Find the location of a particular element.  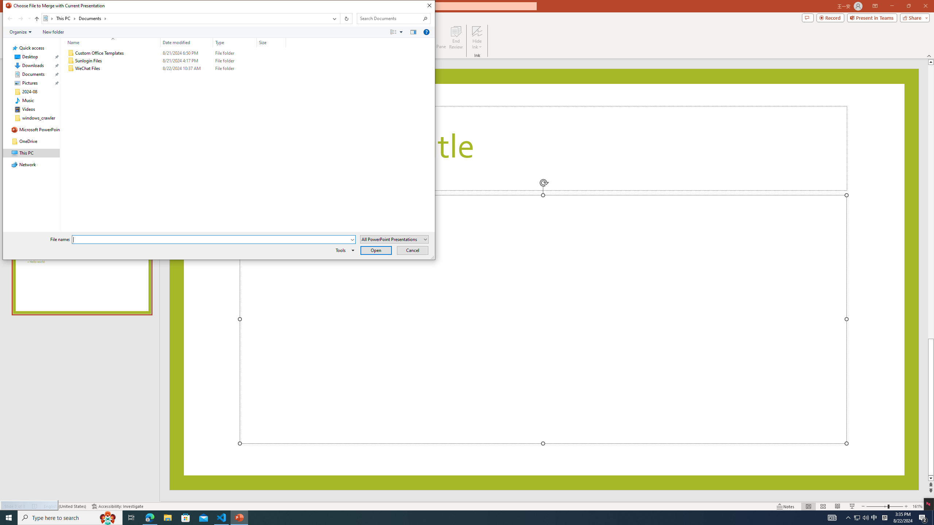

Custom Office Templates is located at coordinates (175, 53).